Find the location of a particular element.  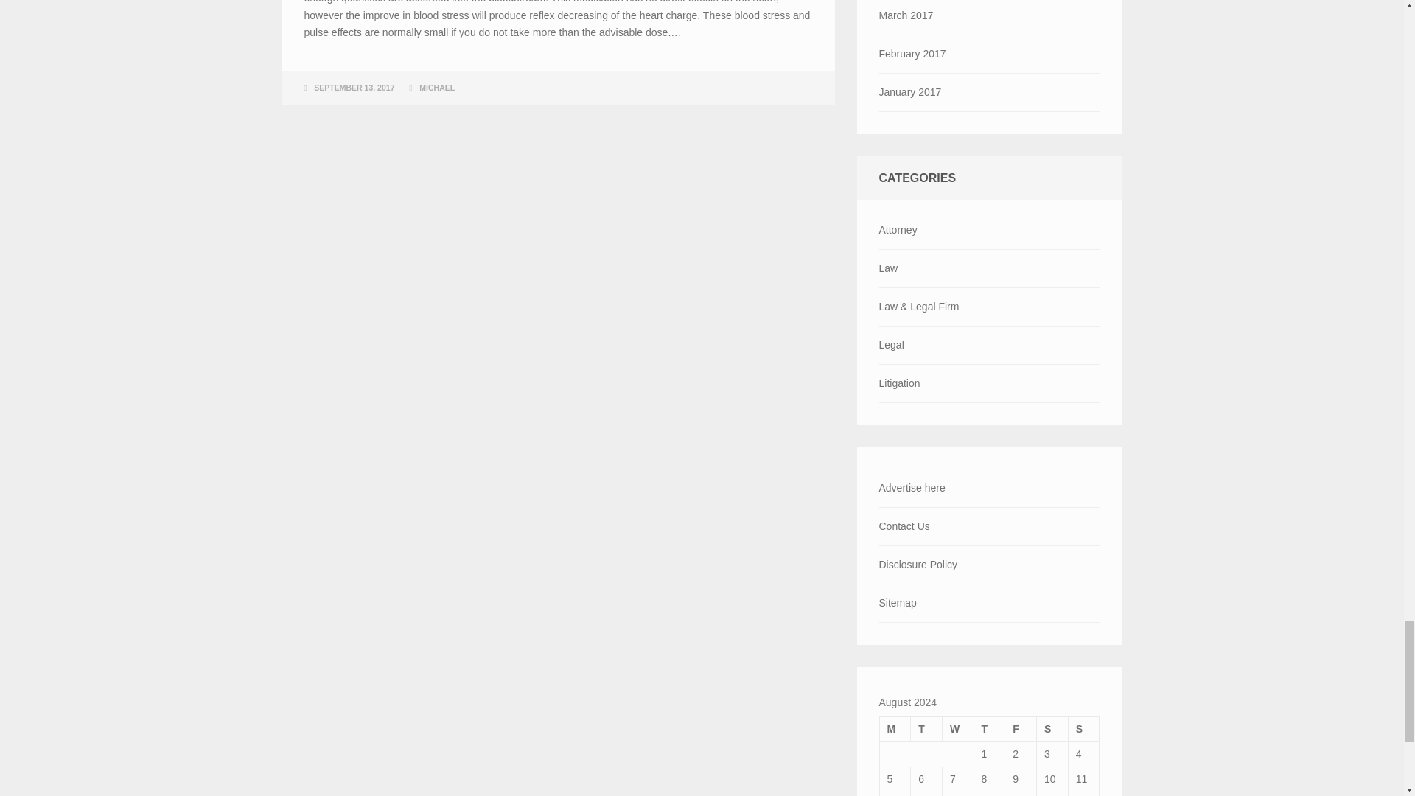

SEPTEMBER 13, 2017 is located at coordinates (354, 88).